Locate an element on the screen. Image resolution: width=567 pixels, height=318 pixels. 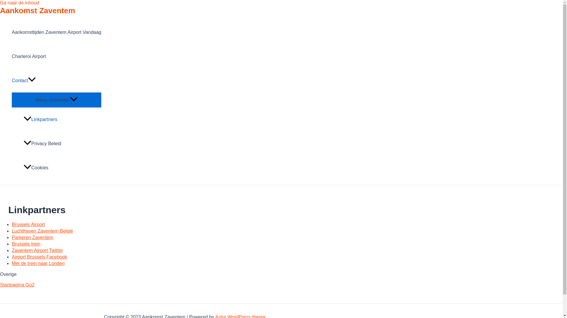
Menu schakelen is located at coordinates (57, 100).